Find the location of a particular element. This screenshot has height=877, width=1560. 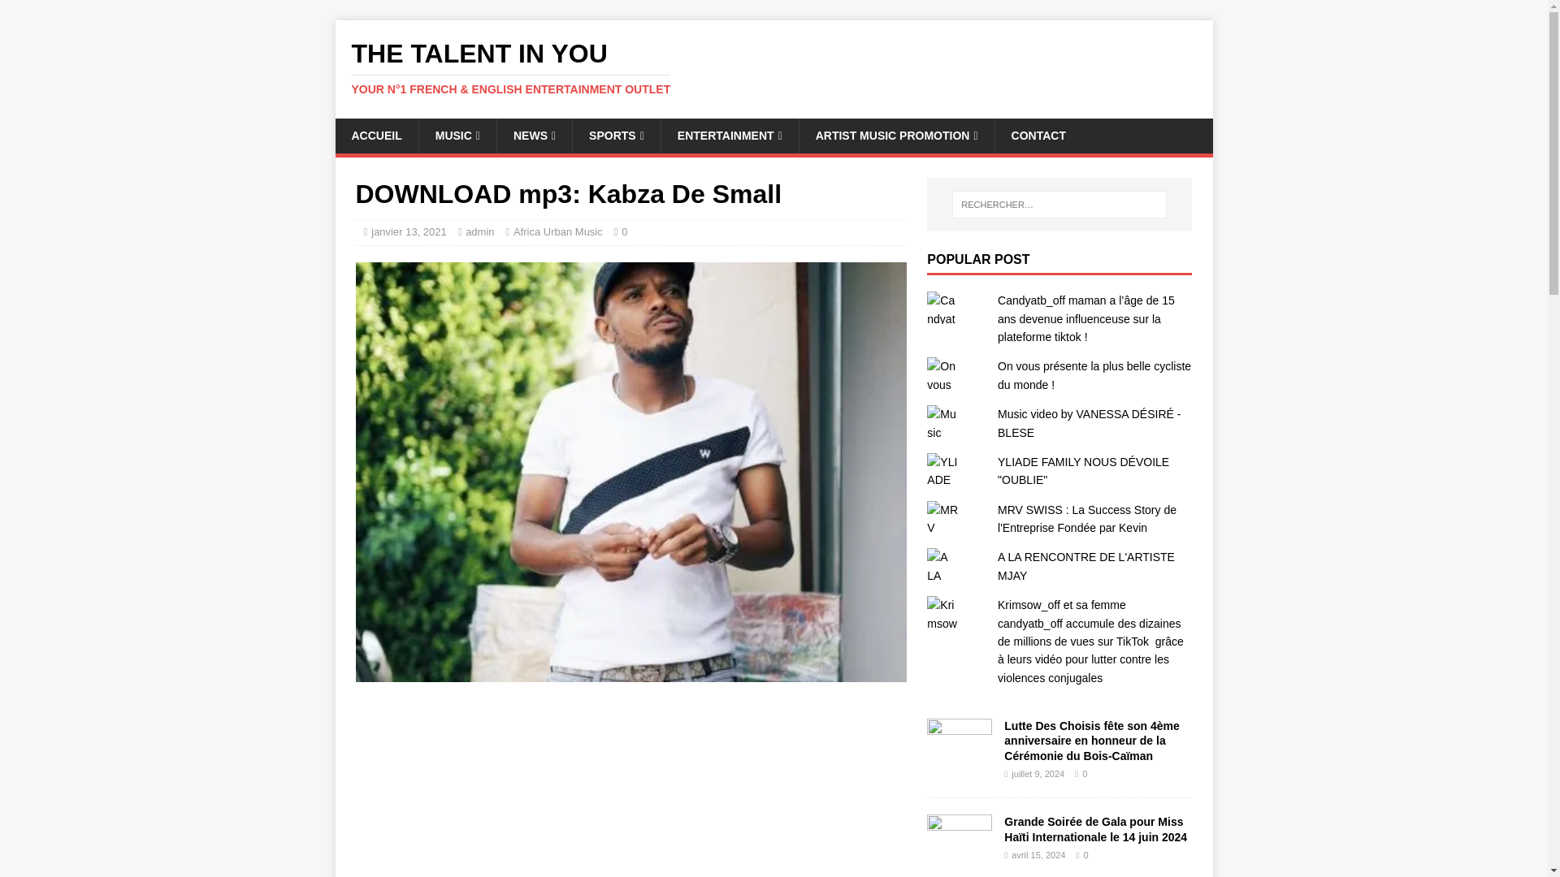

THE TALENT IN YOU is located at coordinates (773, 67).